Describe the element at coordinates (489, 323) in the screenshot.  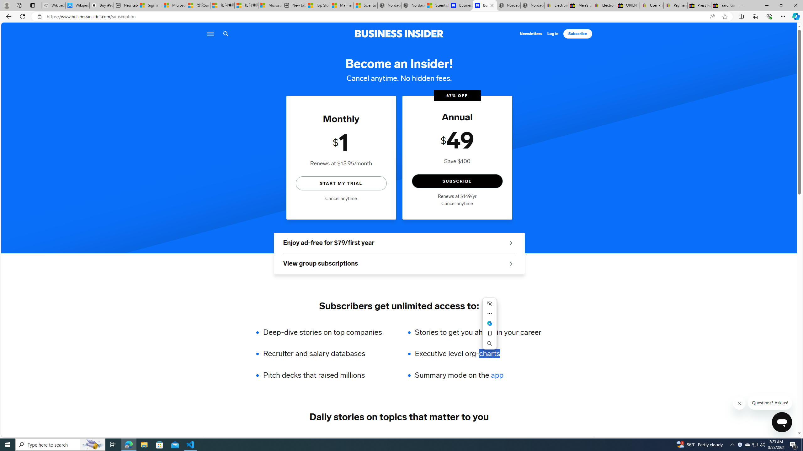
I see `Ask Copilot` at that location.